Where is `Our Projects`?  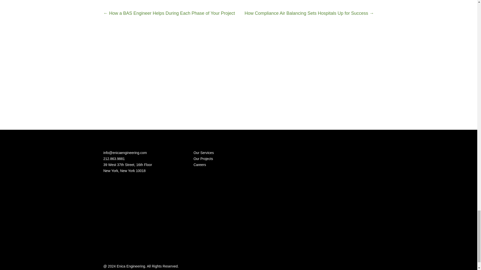 Our Projects is located at coordinates (203, 158).